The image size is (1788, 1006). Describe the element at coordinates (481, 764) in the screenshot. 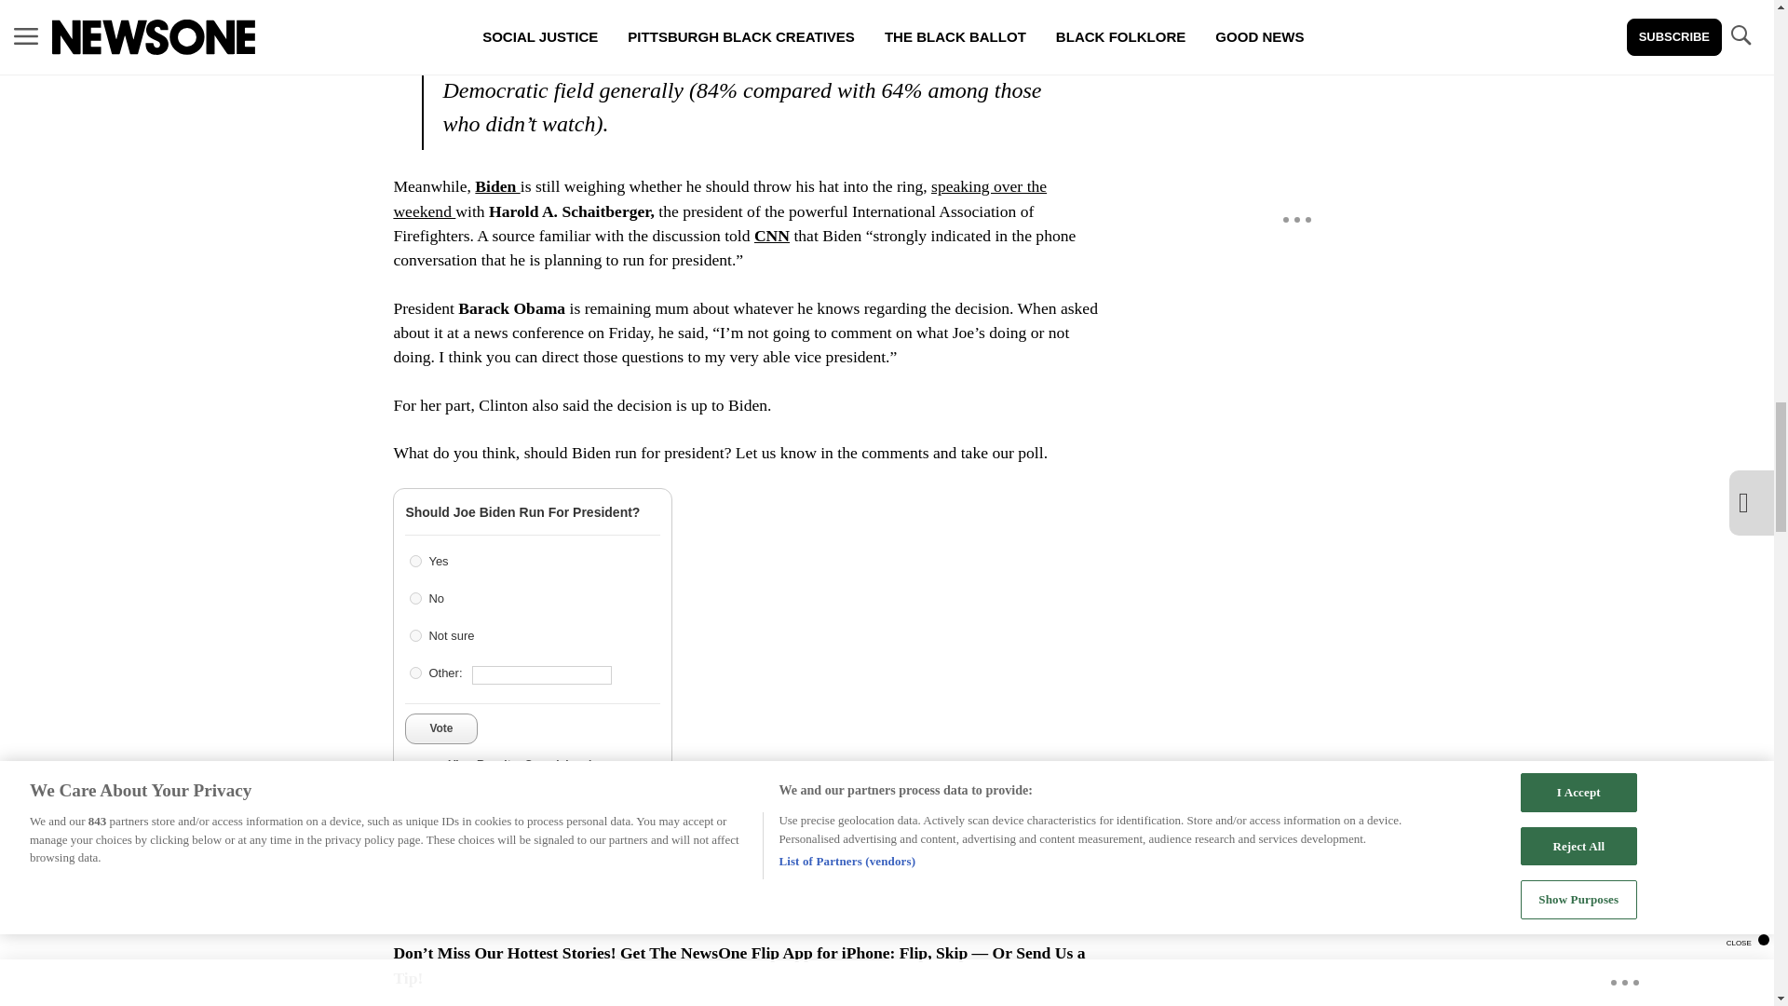

I see `View Results` at that location.